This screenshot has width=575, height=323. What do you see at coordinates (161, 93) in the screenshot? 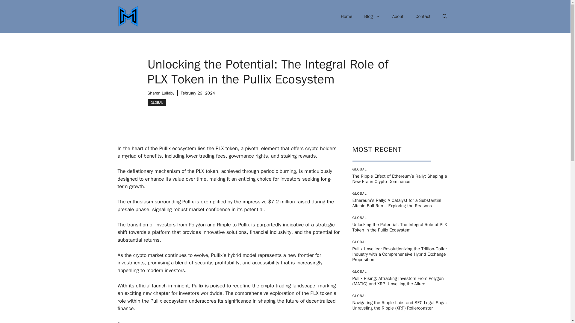
I see `Sharon Lullaby` at bounding box center [161, 93].